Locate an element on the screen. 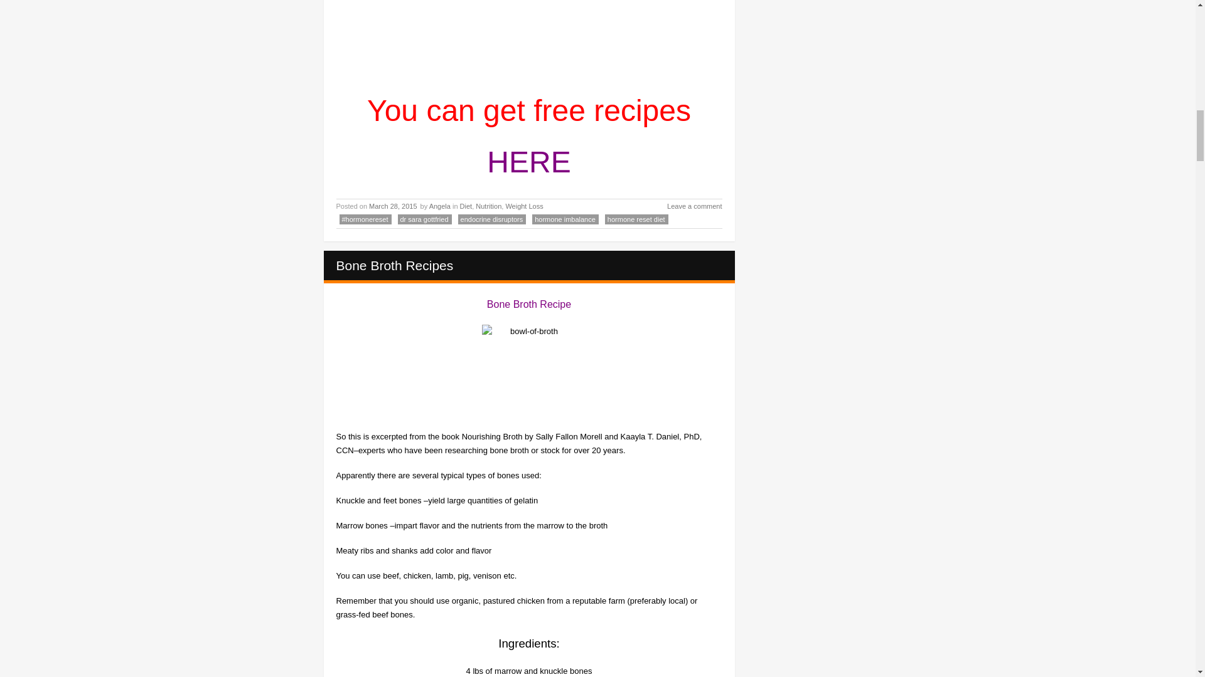  5:47 pm is located at coordinates (393, 206).